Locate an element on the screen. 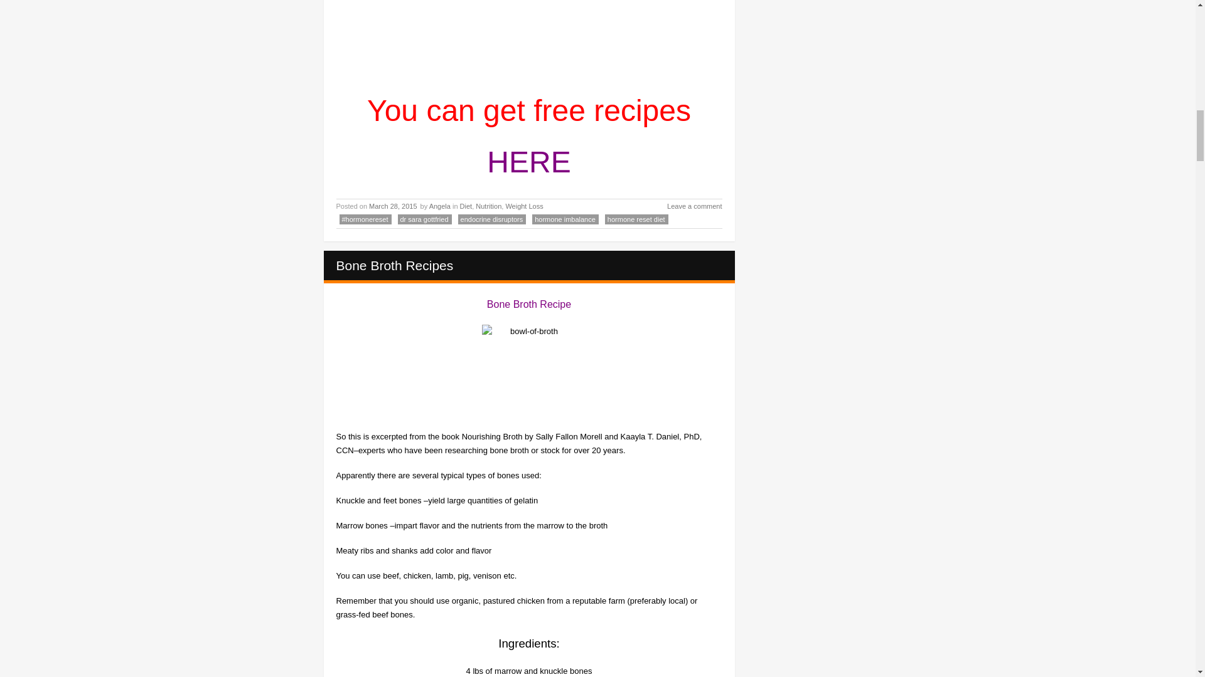  5:47 pm is located at coordinates (393, 206).